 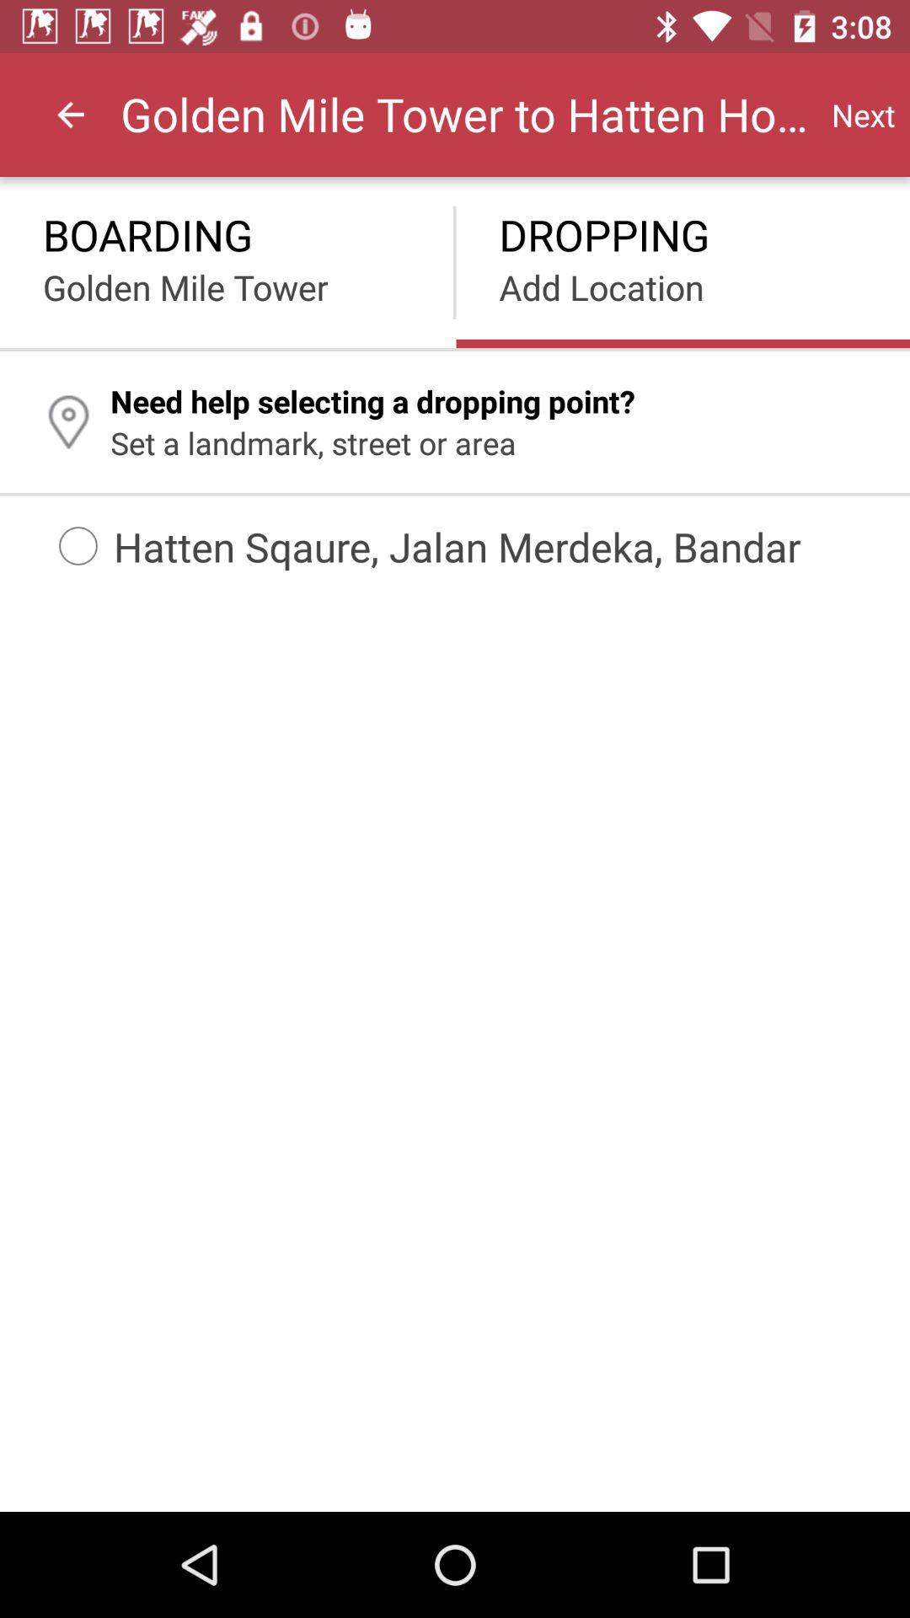 What do you see at coordinates (71, 115) in the screenshot?
I see `tap the item to the left of the golden mile tower icon` at bounding box center [71, 115].